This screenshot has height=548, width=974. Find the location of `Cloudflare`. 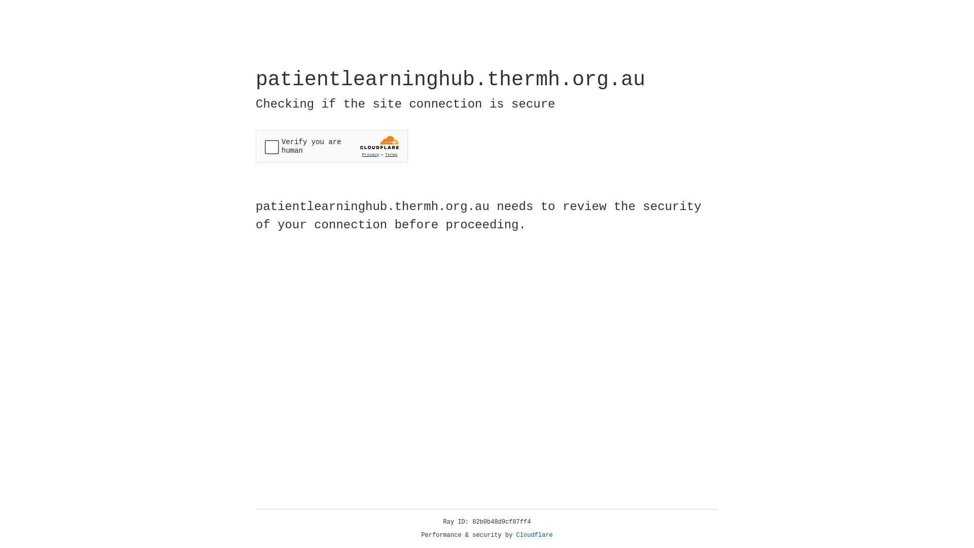

Cloudflare is located at coordinates (535, 535).